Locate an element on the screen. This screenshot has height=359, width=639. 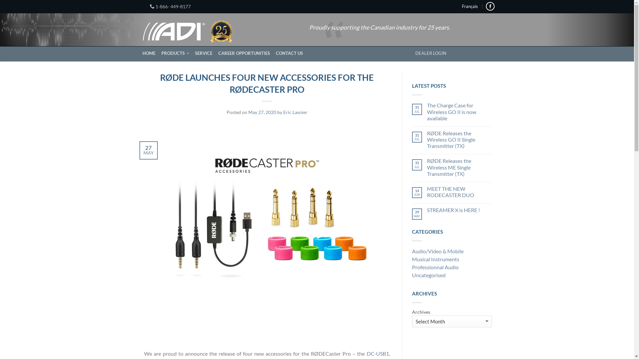
Musical Instruments is located at coordinates (452, 260).